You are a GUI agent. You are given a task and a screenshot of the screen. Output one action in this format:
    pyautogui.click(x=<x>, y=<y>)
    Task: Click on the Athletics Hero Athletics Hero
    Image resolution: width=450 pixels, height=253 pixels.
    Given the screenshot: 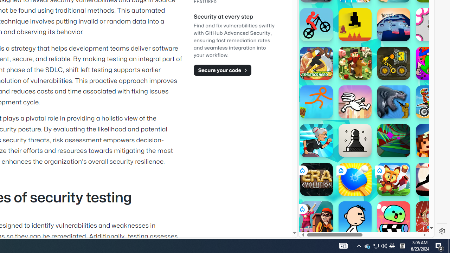 What is the action you would take?
    pyautogui.click(x=316, y=63)
    